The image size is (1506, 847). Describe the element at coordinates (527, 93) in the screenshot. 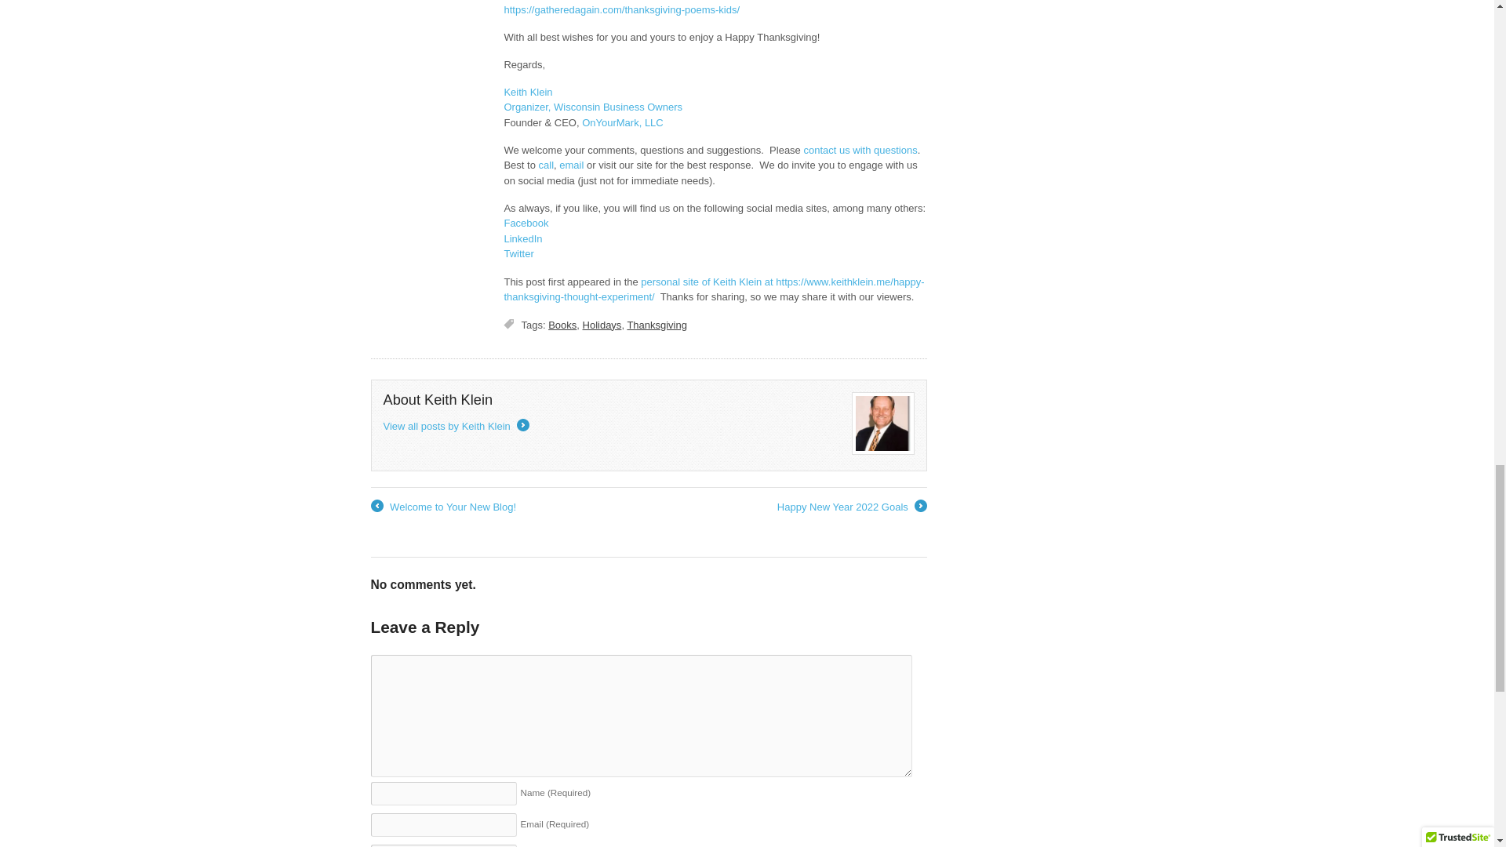

I see `Keith Klein` at that location.